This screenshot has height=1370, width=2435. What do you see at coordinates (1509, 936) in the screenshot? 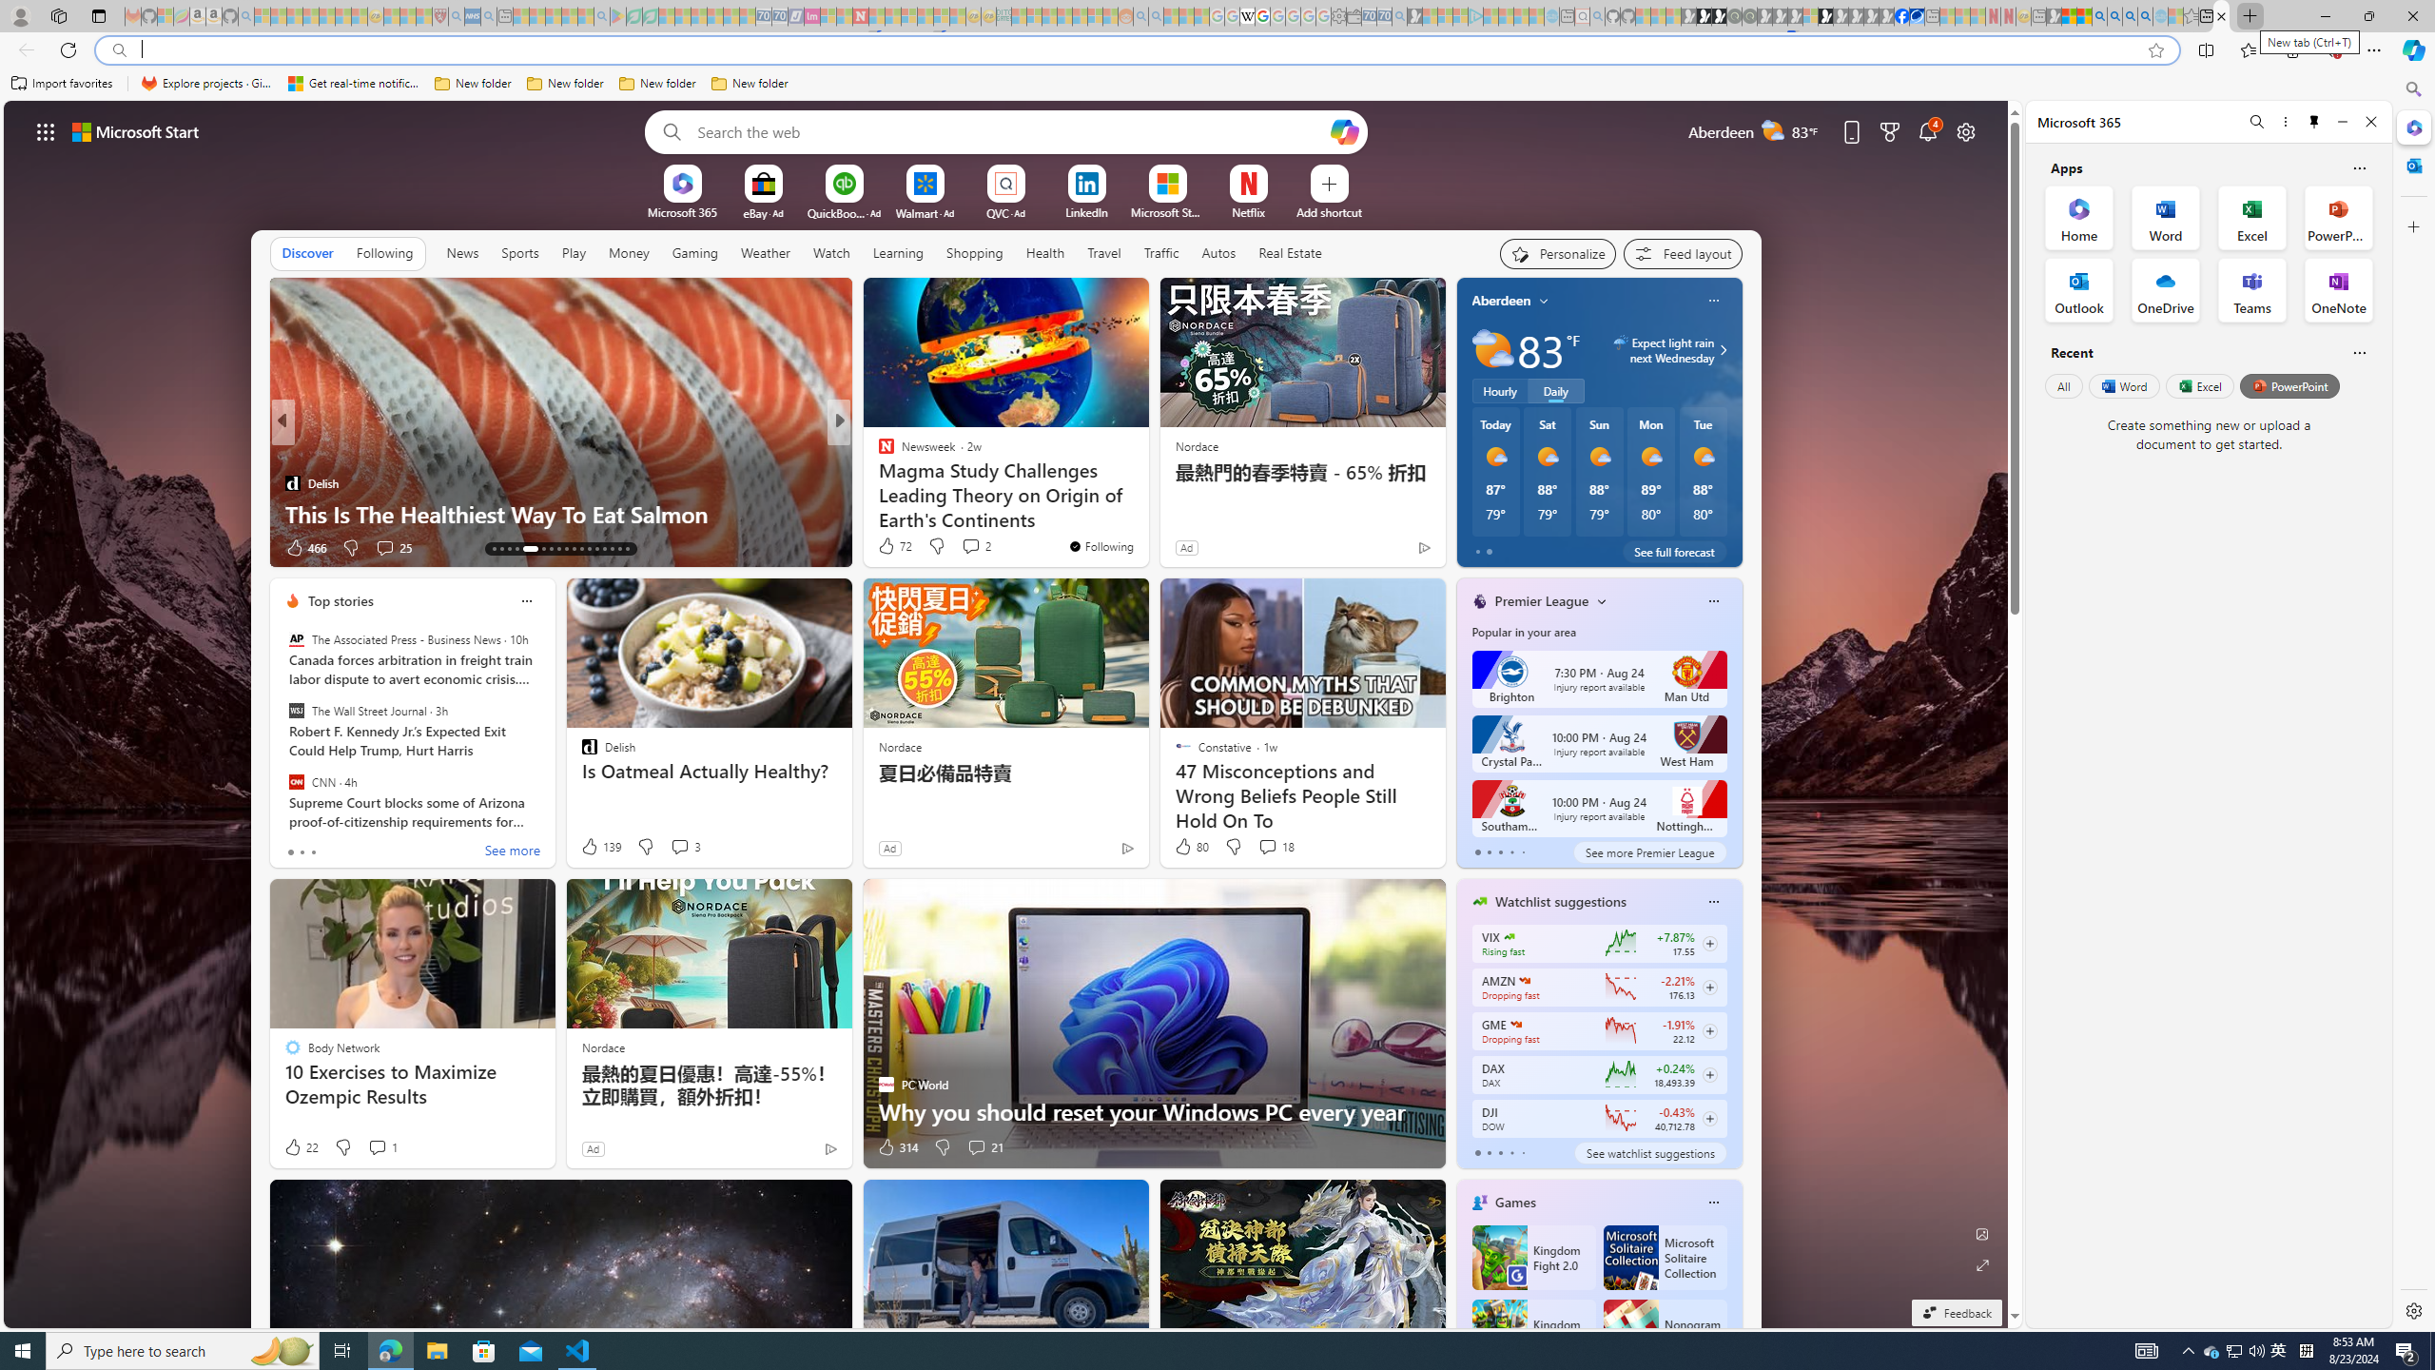
I see `CBOE Market Volatility Index` at bounding box center [1509, 936].